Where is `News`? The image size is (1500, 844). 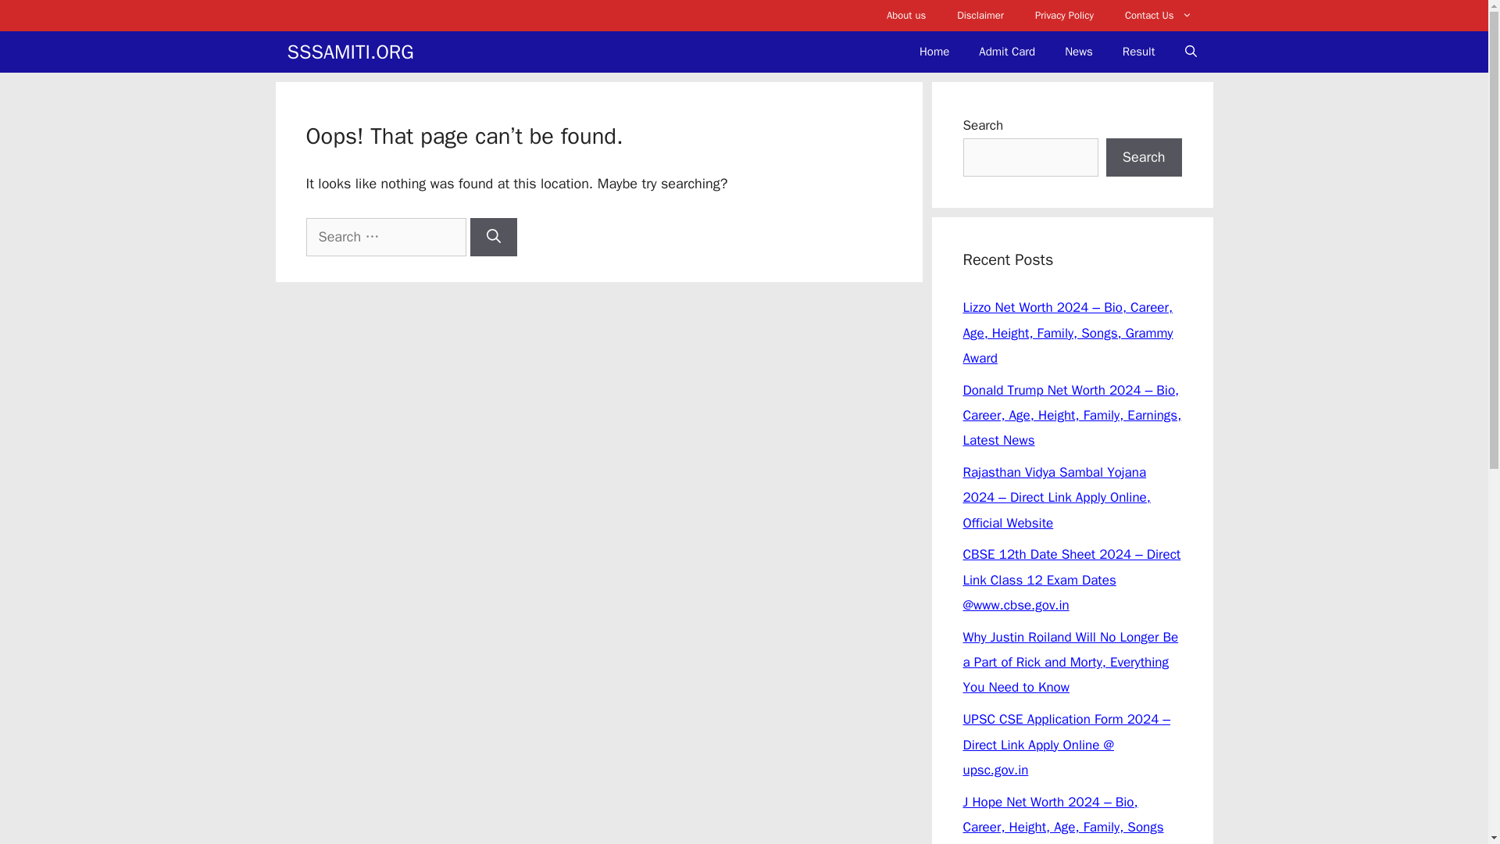
News is located at coordinates (1079, 52).